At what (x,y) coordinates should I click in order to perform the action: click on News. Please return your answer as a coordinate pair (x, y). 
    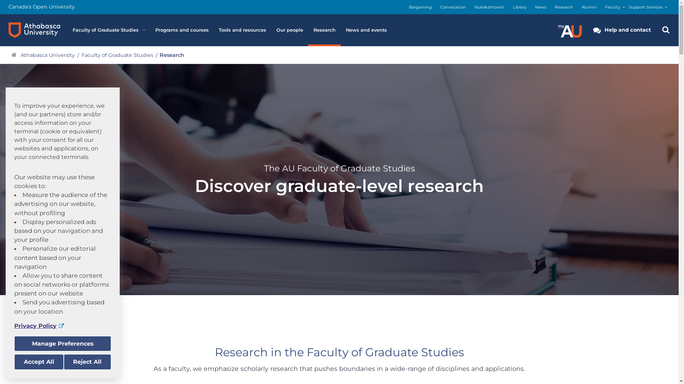
    Looking at the image, I should click on (541, 7).